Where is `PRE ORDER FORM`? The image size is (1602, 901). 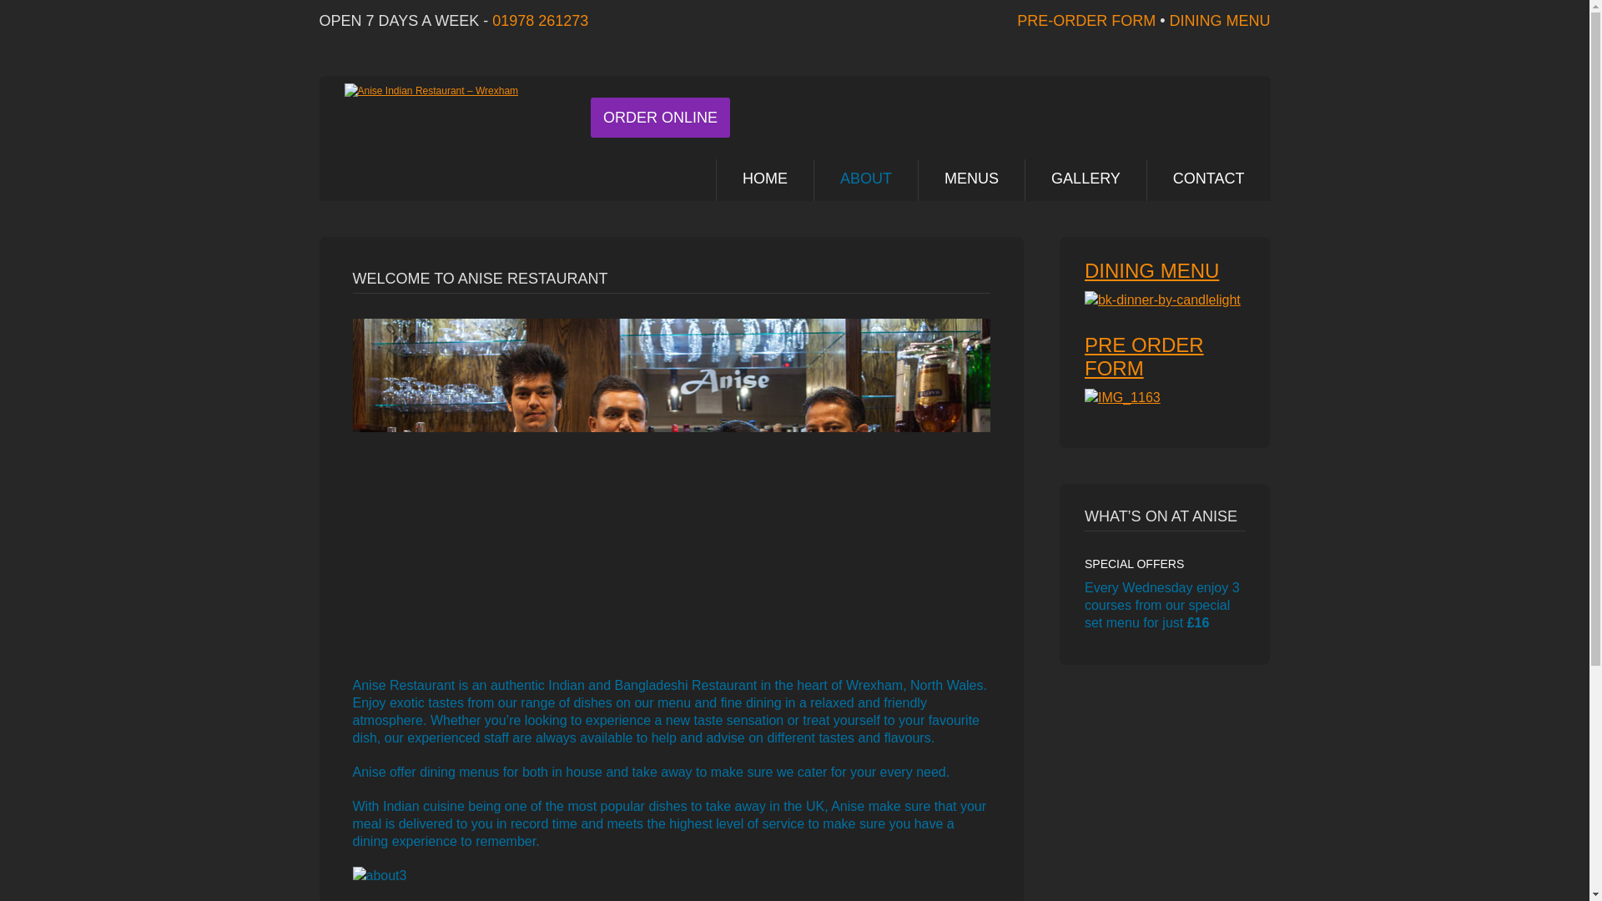 PRE ORDER FORM is located at coordinates (1144, 355).